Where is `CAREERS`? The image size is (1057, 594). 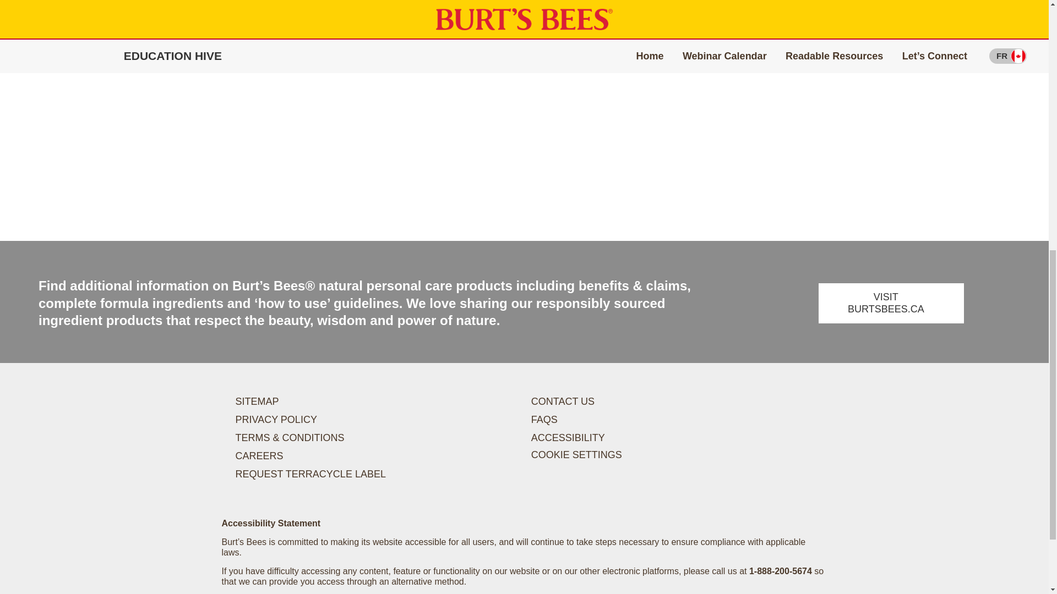
CAREERS is located at coordinates (259, 455).